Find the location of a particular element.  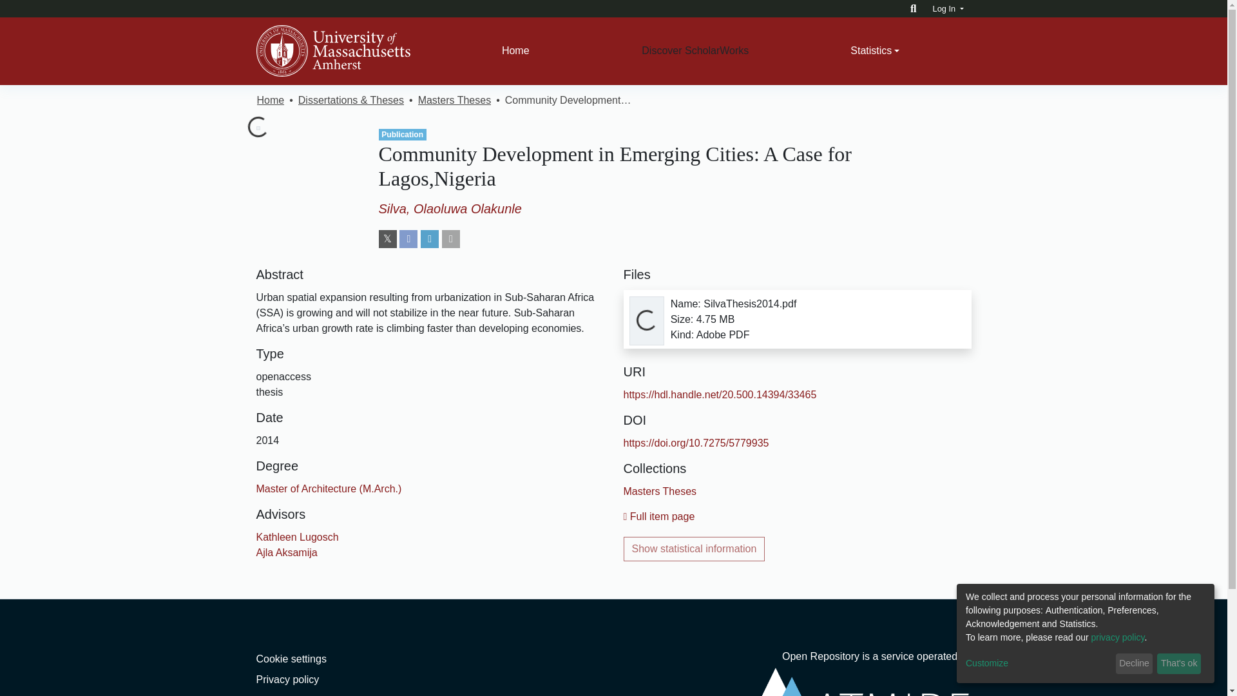

Log In is located at coordinates (948, 8).